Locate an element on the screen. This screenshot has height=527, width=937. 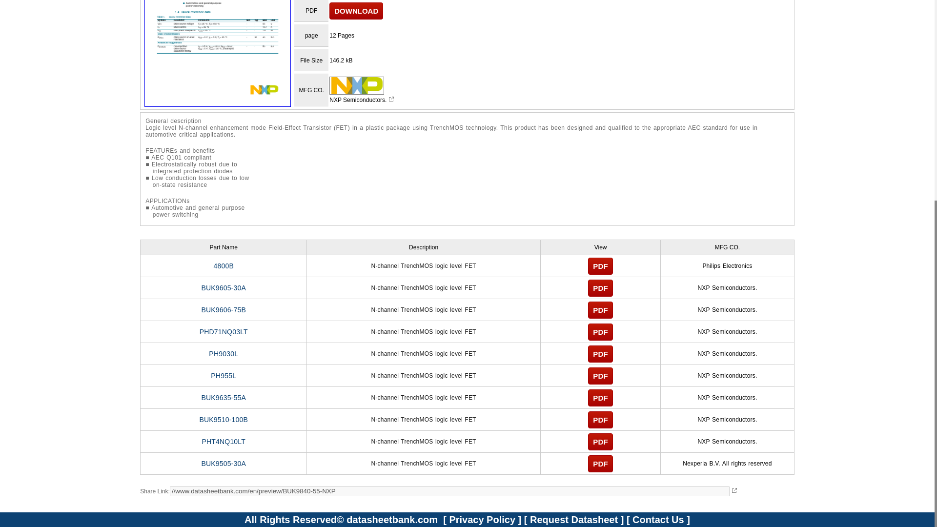
Privacy Policy is located at coordinates (482, 519).